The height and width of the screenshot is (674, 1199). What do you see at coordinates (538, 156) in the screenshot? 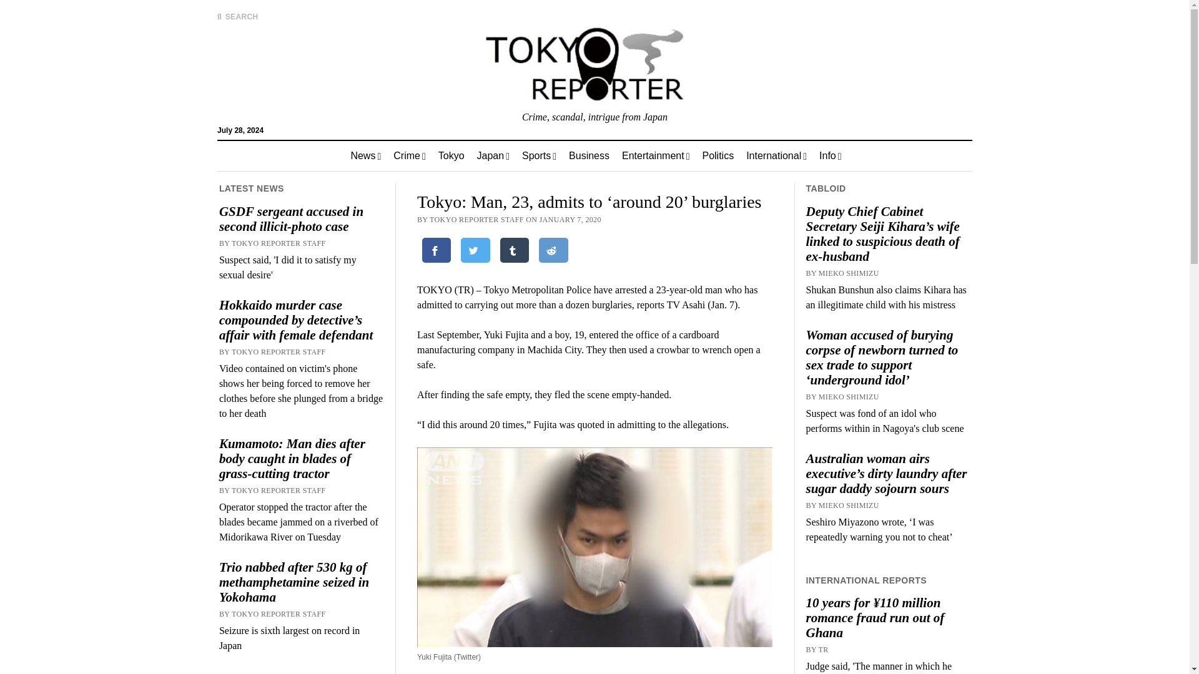
I see `Sports` at bounding box center [538, 156].